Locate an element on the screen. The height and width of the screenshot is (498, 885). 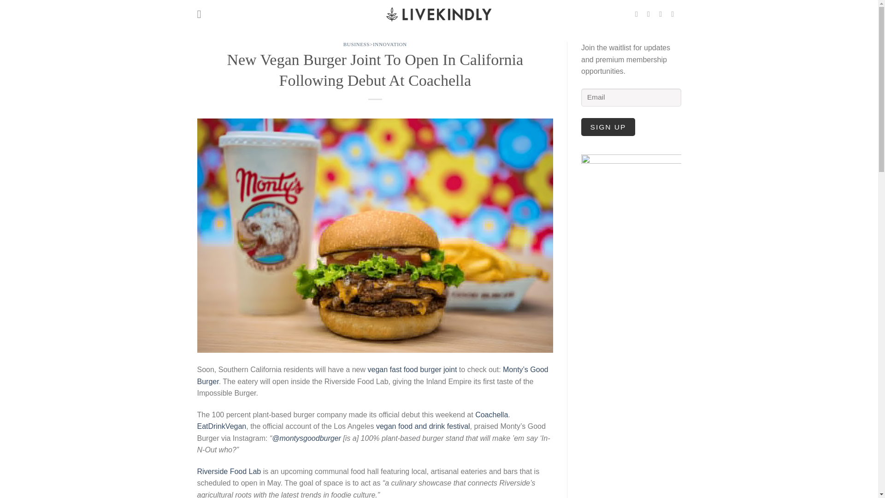
INNOVATION is located at coordinates (390, 44).